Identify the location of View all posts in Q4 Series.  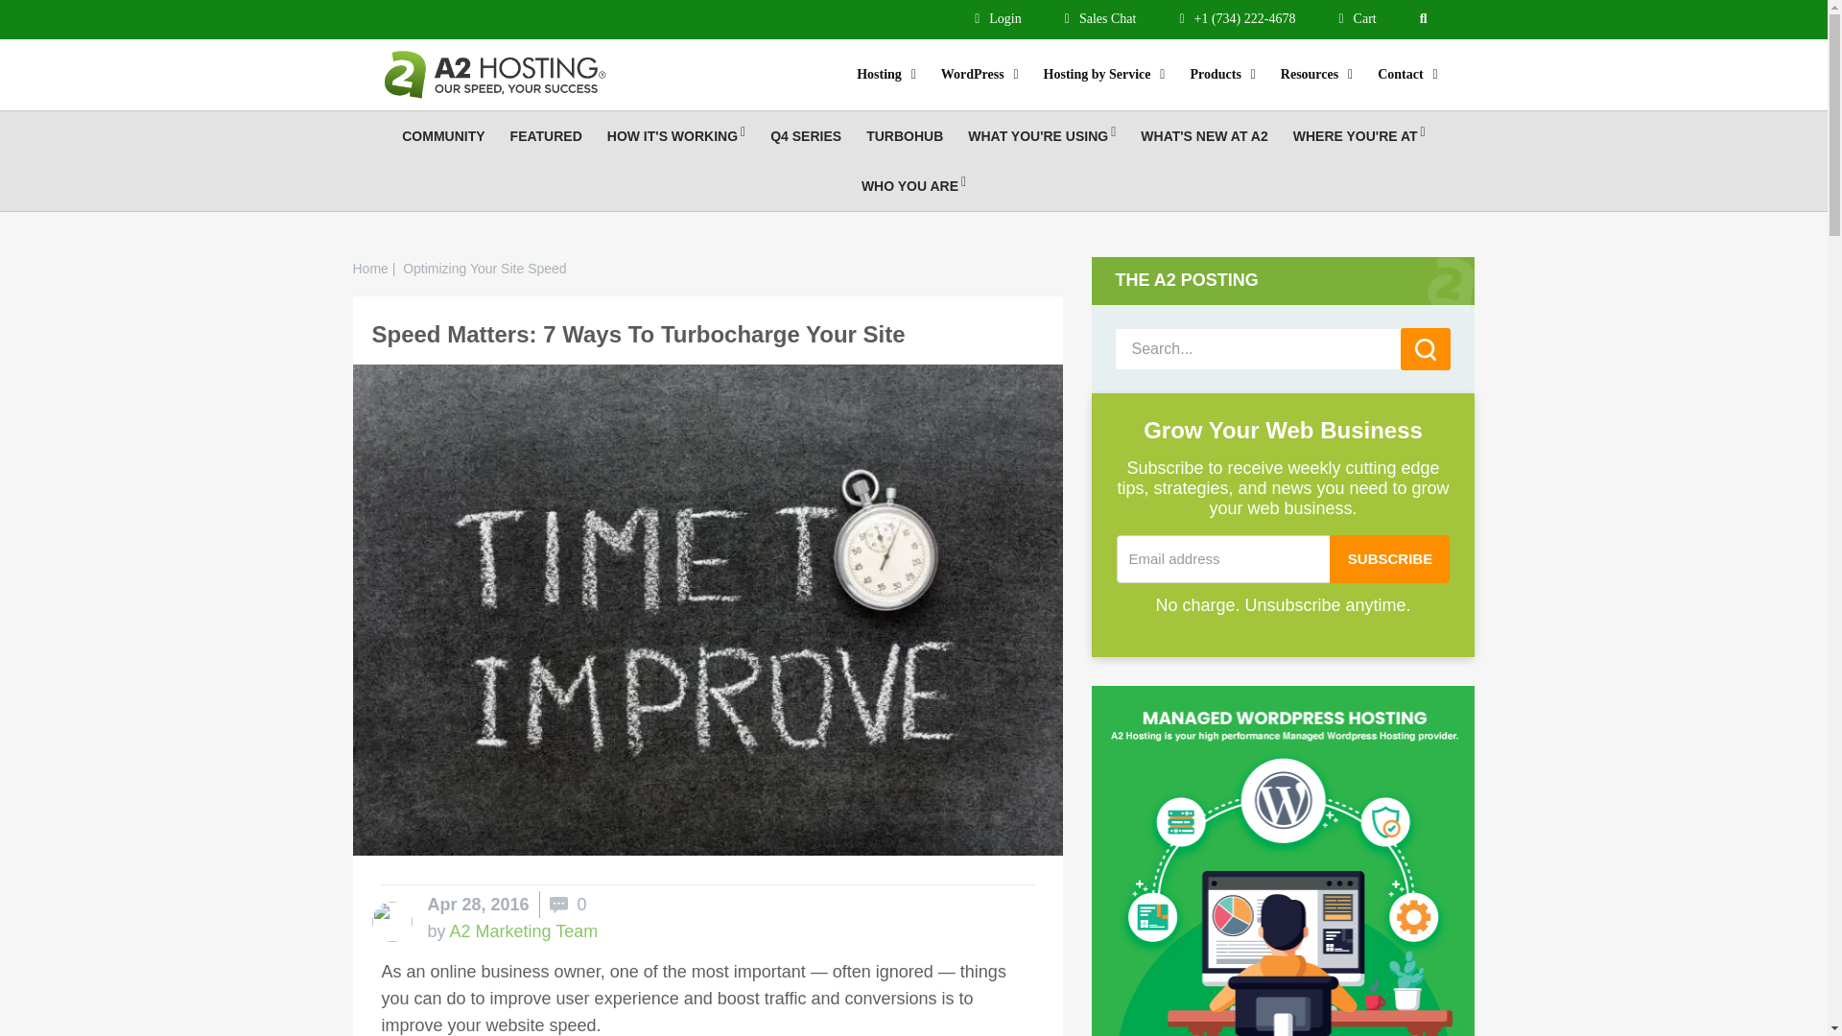
(806, 136).